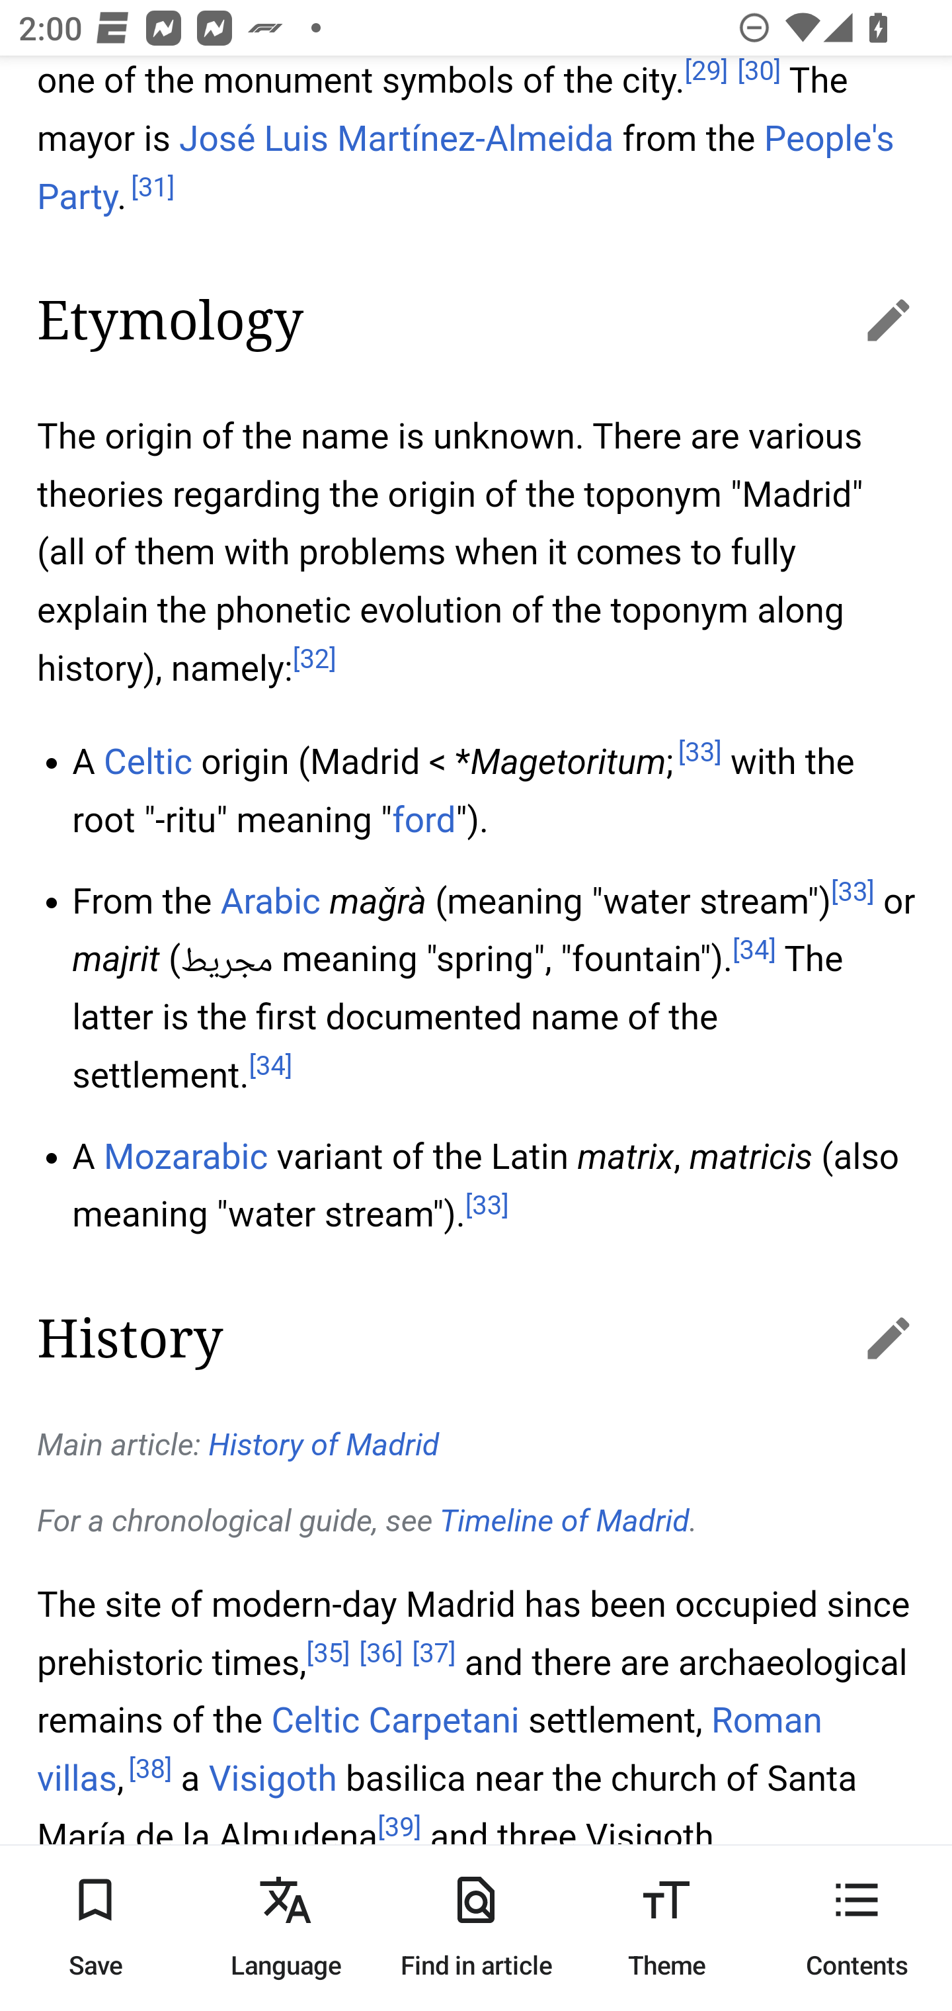  Describe the element at coordinates (666, 1928) in the screenshot. I see `Theme` at that location.